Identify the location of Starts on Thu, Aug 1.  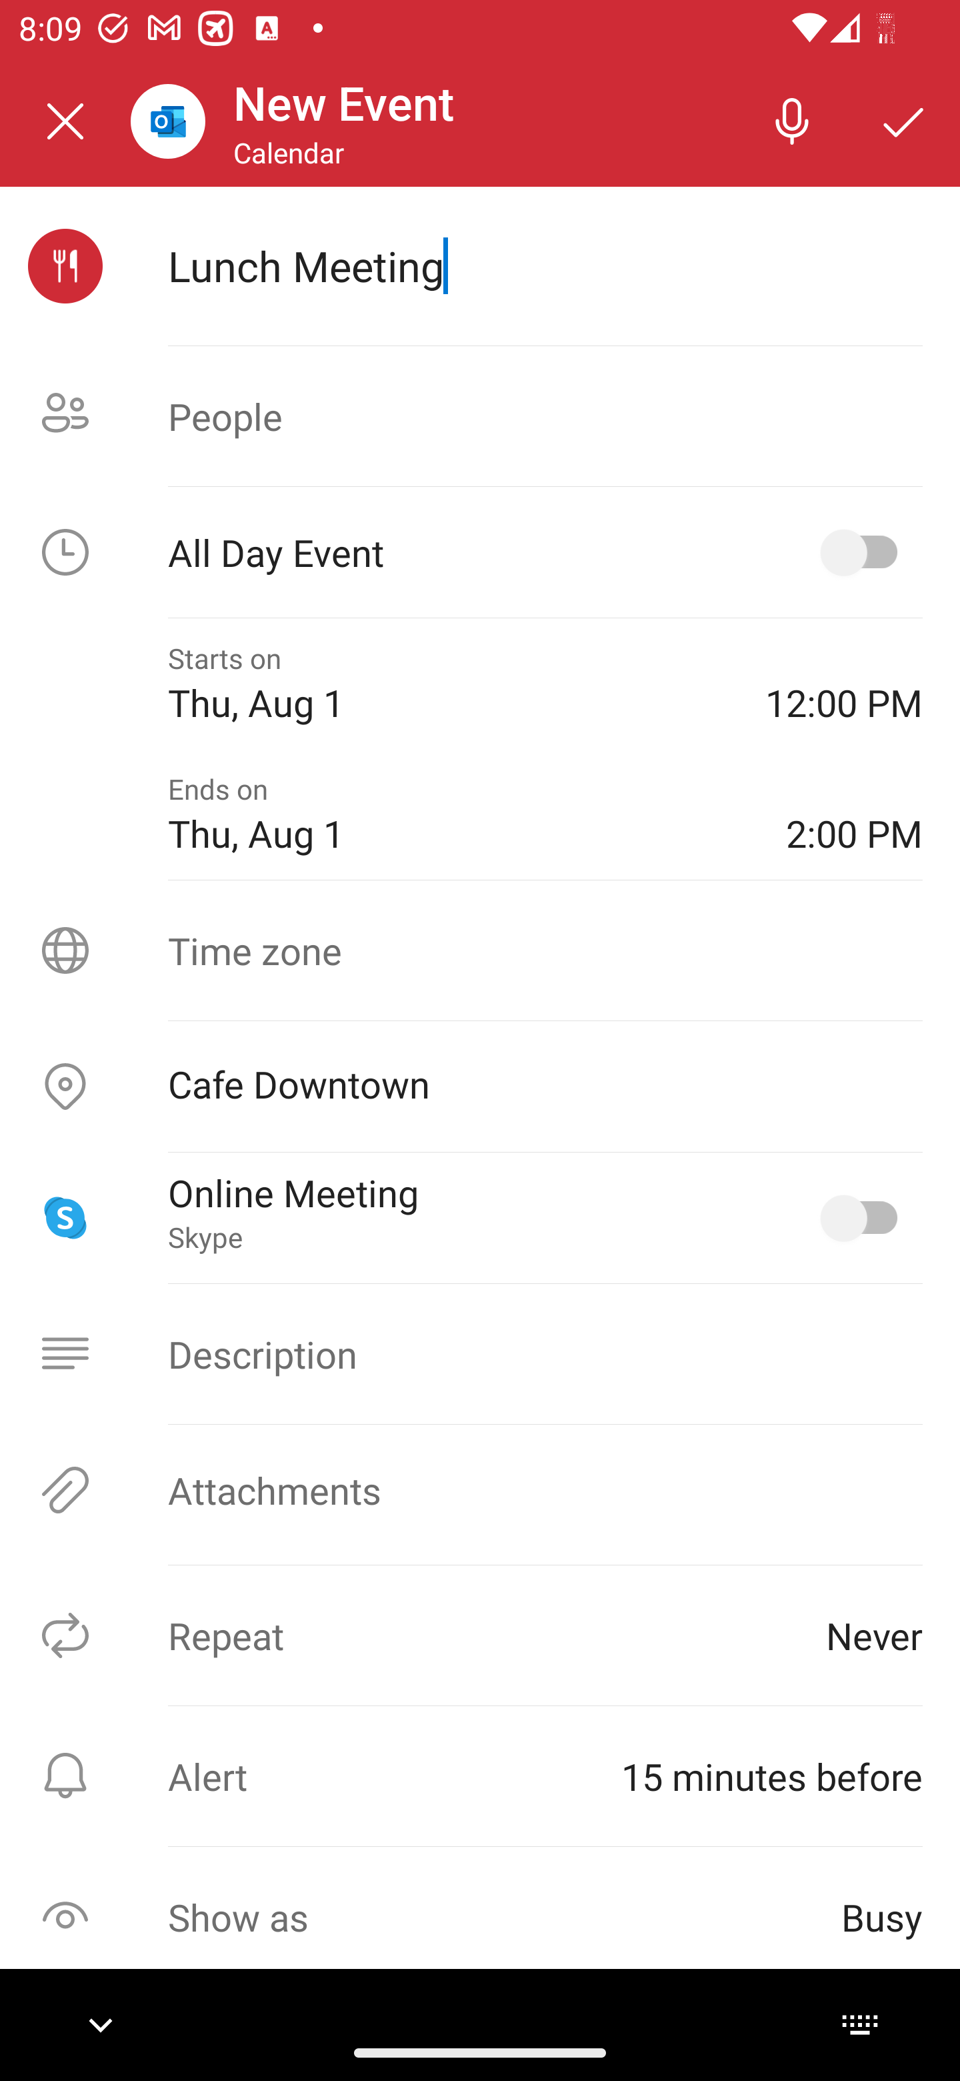
(448, 683).